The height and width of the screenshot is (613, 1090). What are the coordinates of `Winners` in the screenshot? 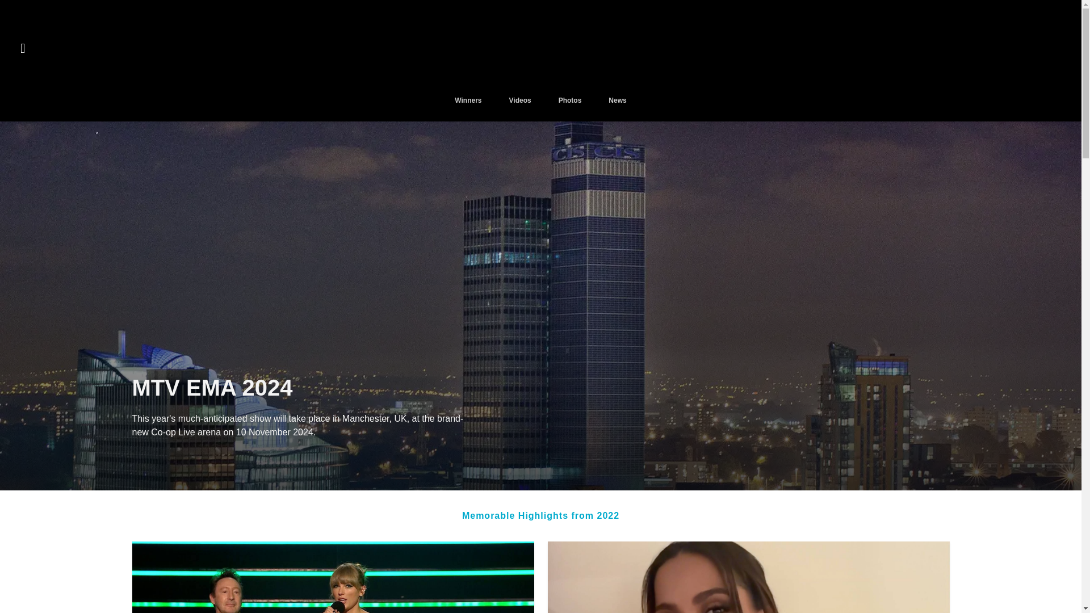 It's located at (468, 108).